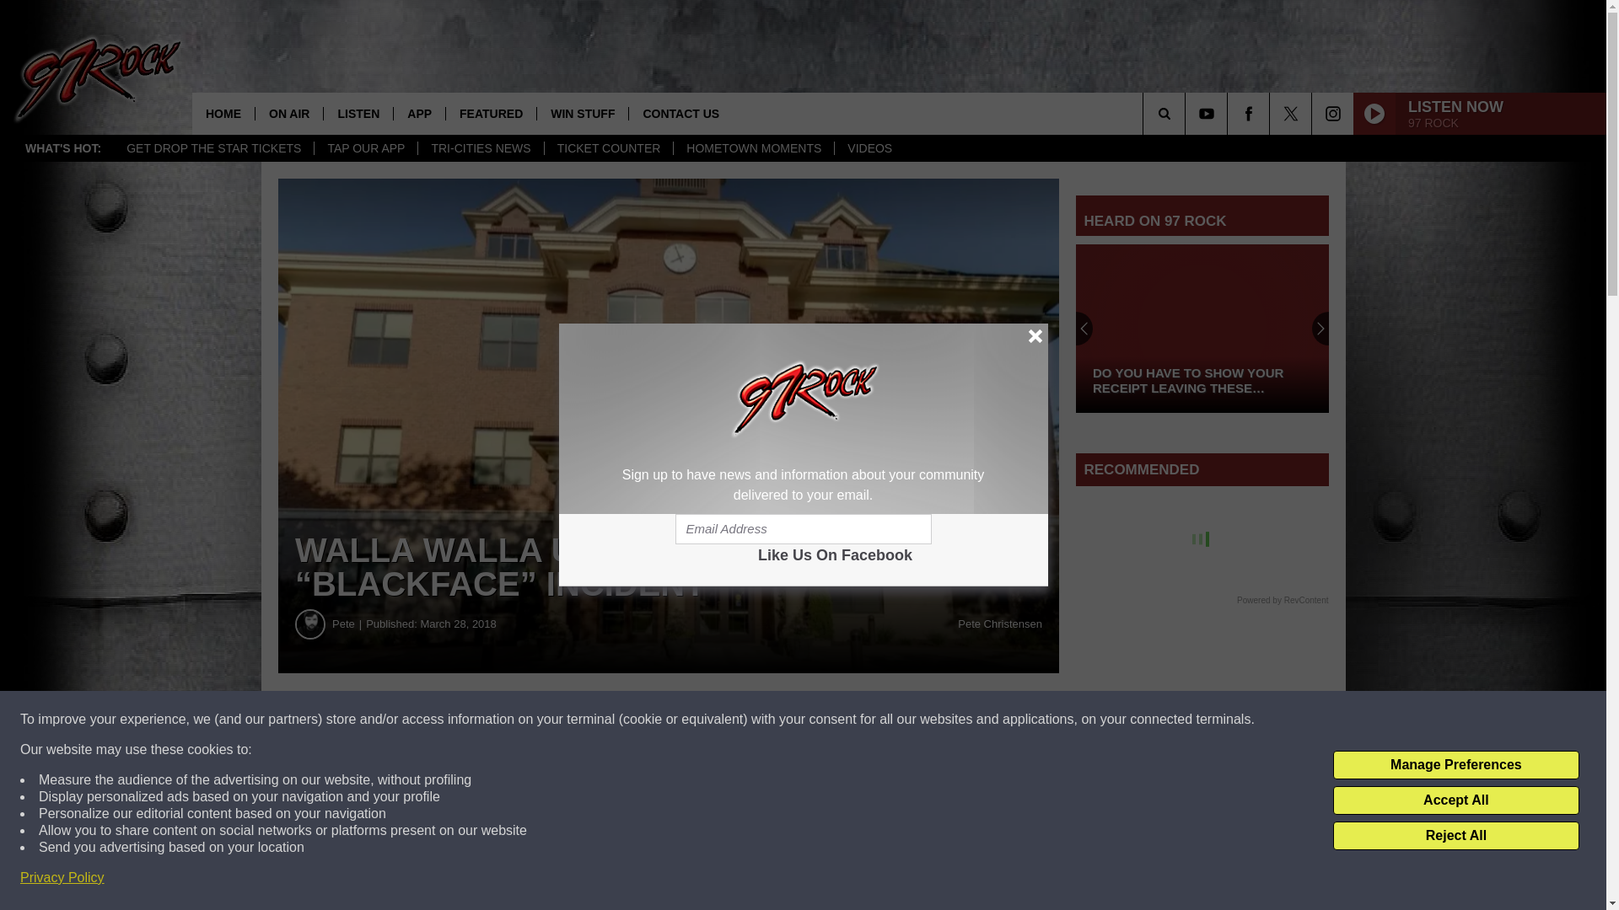 The height and width of the screenshot is (910, 1619). What do you see at coordinates (358, 113) in the screenshot?
I see `LISTEN` at bounding box center [358, 113].